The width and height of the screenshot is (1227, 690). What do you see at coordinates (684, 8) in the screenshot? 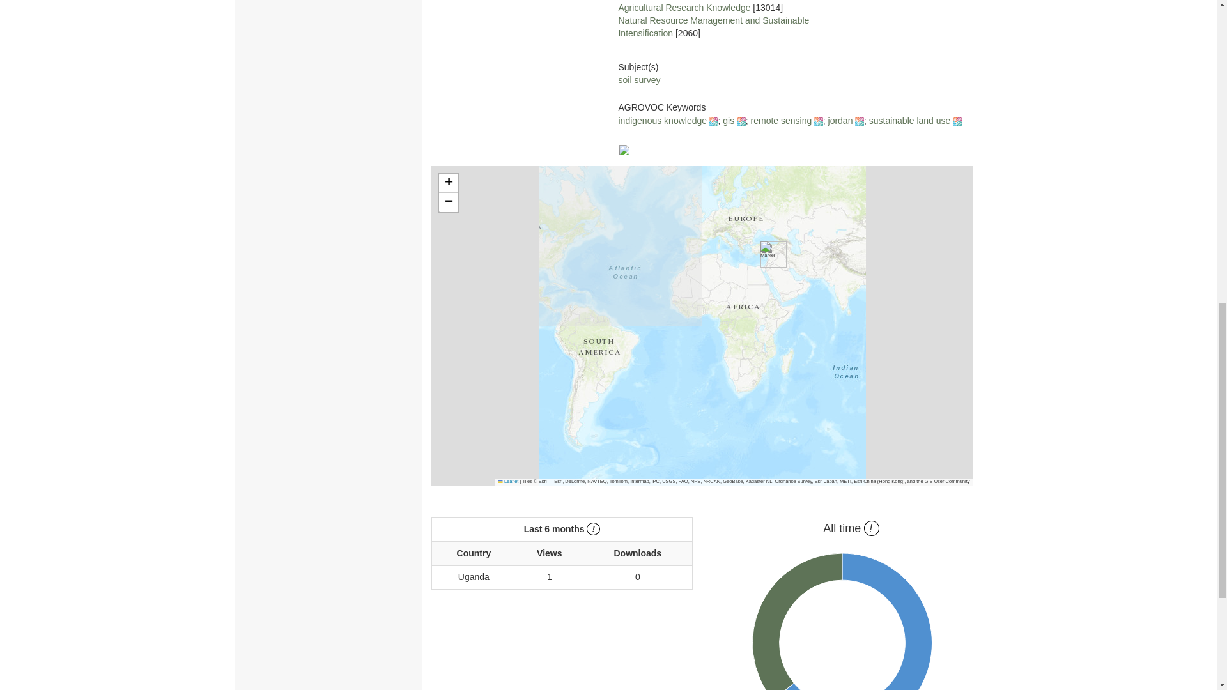
I see `Agricultural Research Knowledge` at bounding box center [684, 8].